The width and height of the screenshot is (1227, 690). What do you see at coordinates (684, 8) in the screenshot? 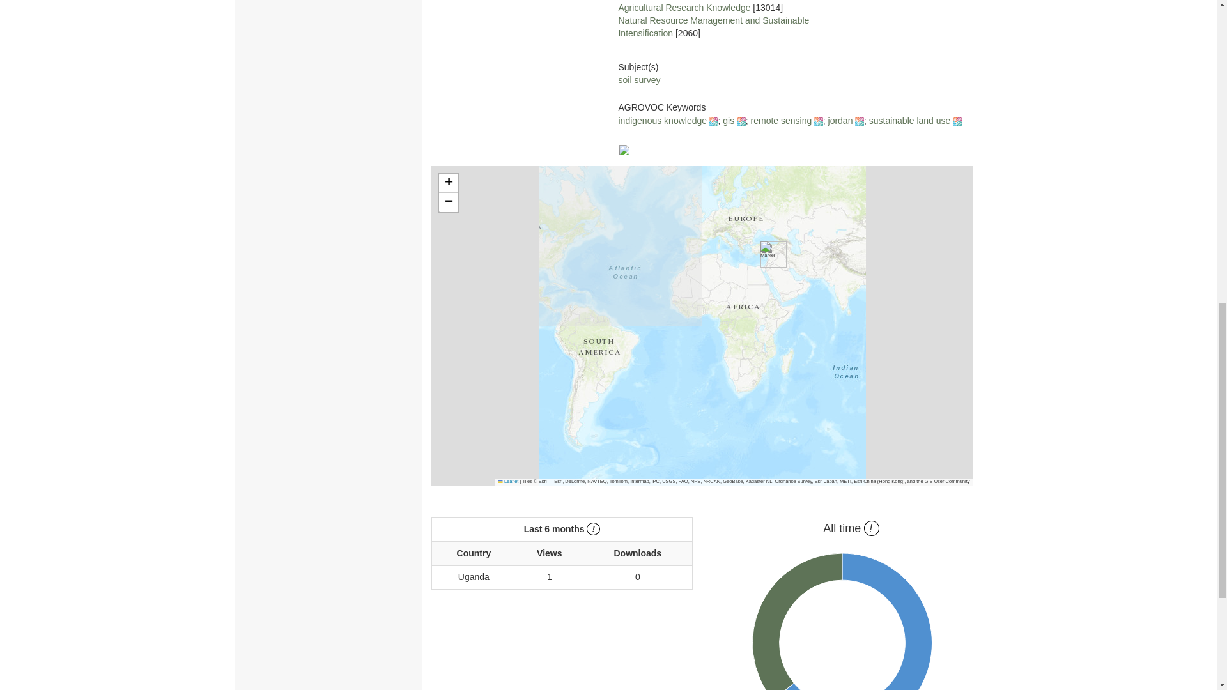
I see `Agricultural Research Knowledge` at bounding box center [684, 8].